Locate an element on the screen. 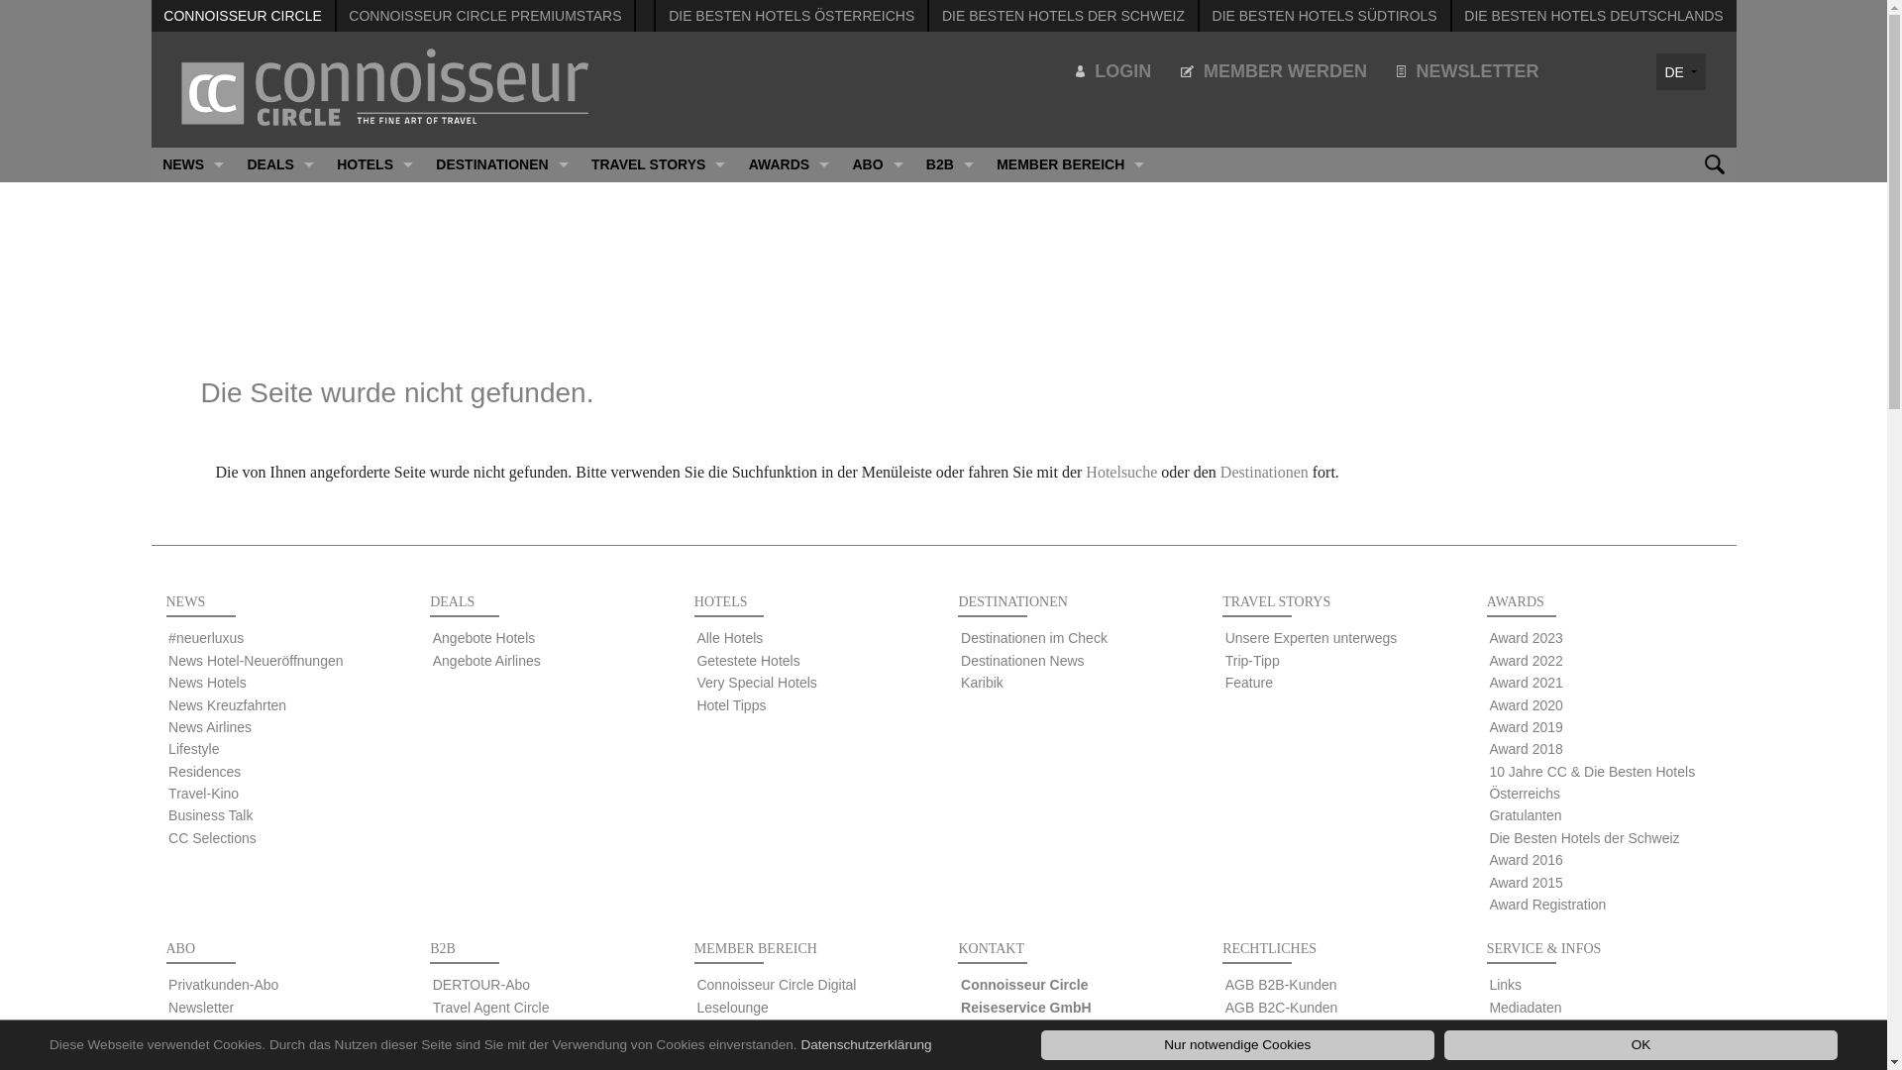 This screenshot has height=1070, width=1902. CONNOISSEUR CIRCLE is located at coordinates (242, 16).